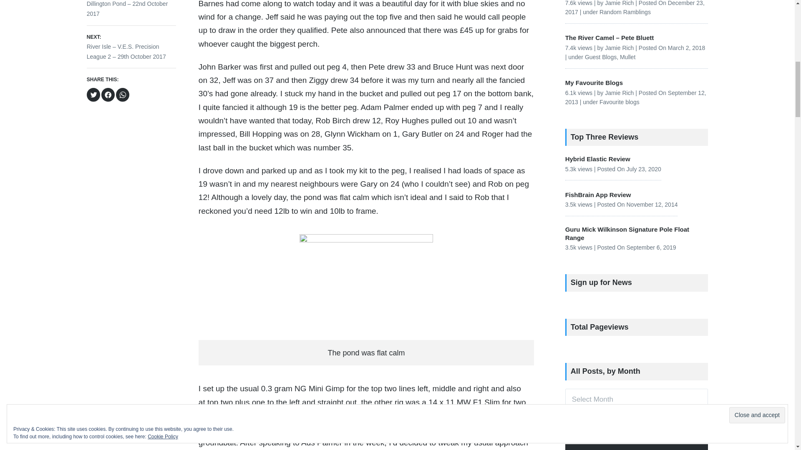 This screenshot has height=450, width=801. What do you see at coordinates (636, 447) in the screenshot?
I see `Thursday` at bounding box center [636, 447].